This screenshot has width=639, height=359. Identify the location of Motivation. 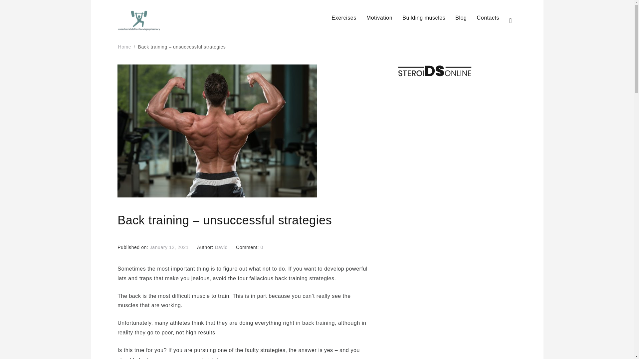
(379, 18).